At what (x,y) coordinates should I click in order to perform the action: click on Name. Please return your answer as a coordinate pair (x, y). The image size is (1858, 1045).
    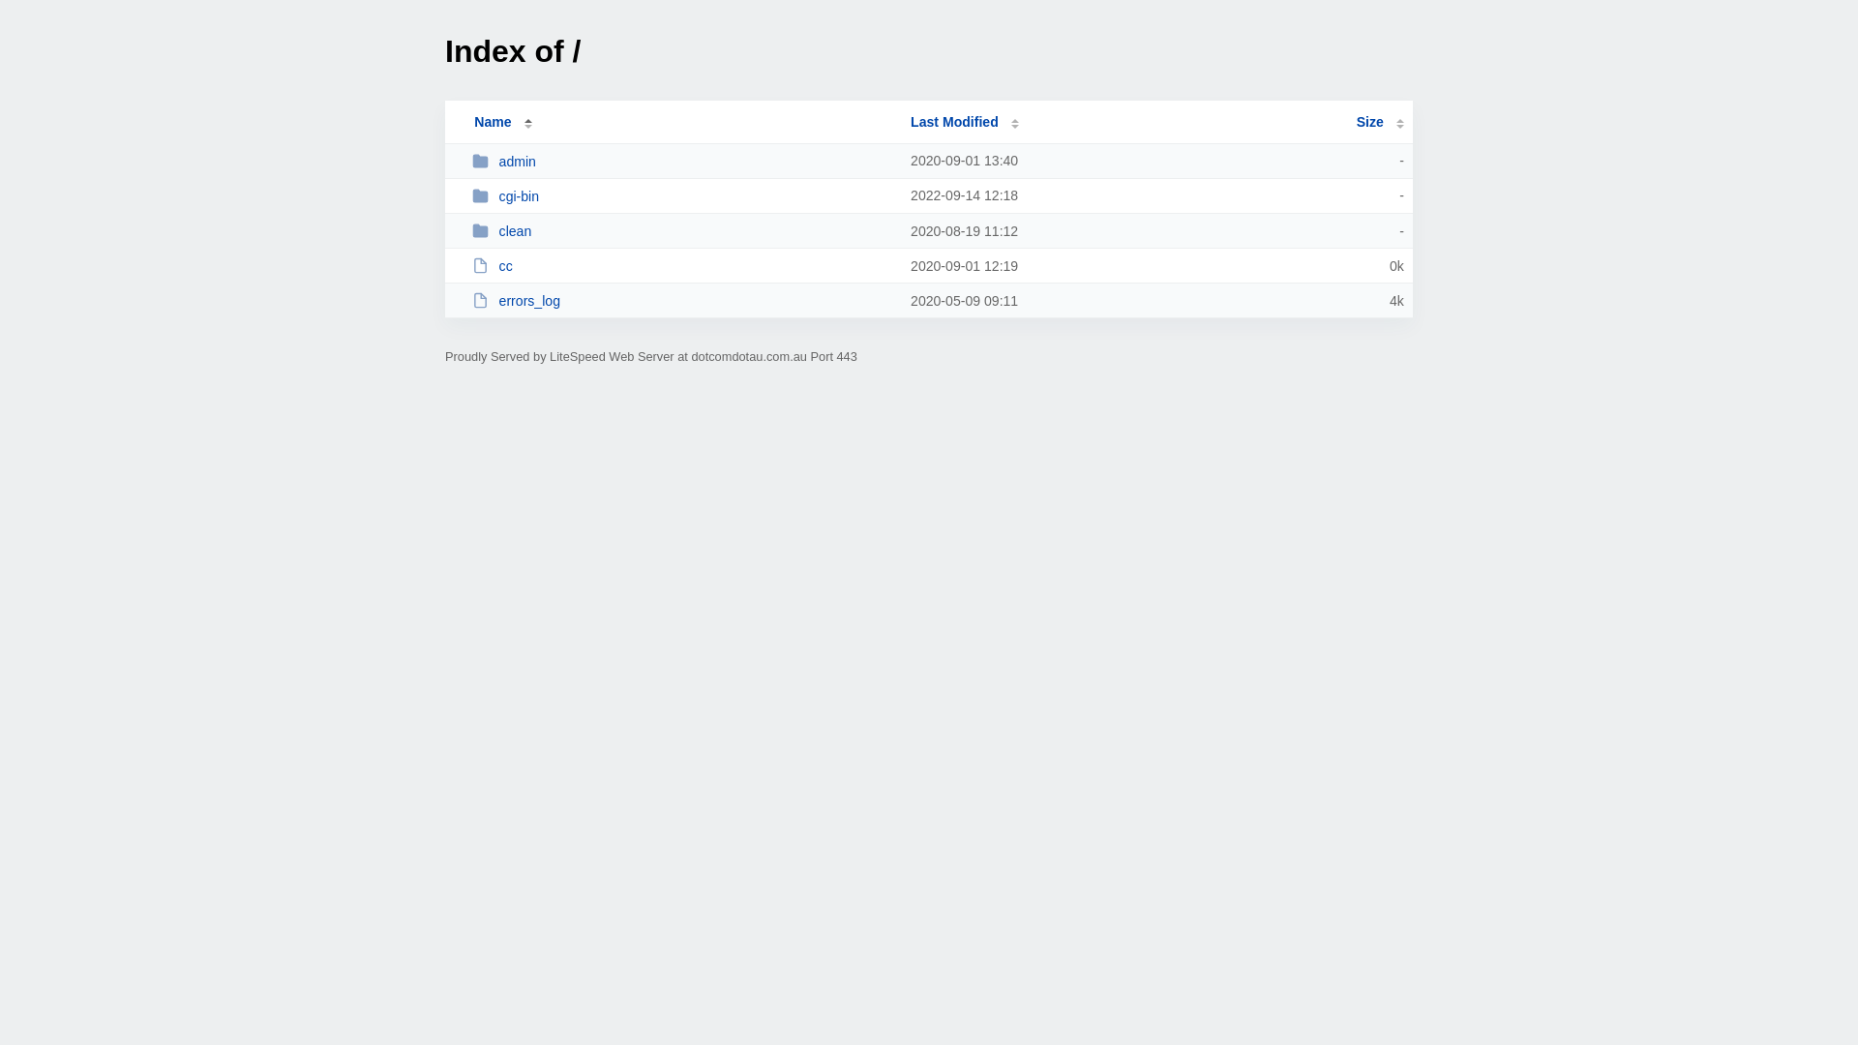
    Looking at the image, I should click on (493, 122).